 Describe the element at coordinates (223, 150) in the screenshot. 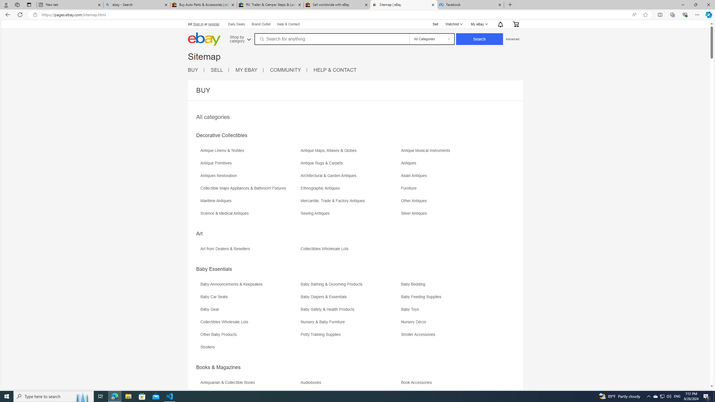

I see `Antique Linens & Textiles` at that location.